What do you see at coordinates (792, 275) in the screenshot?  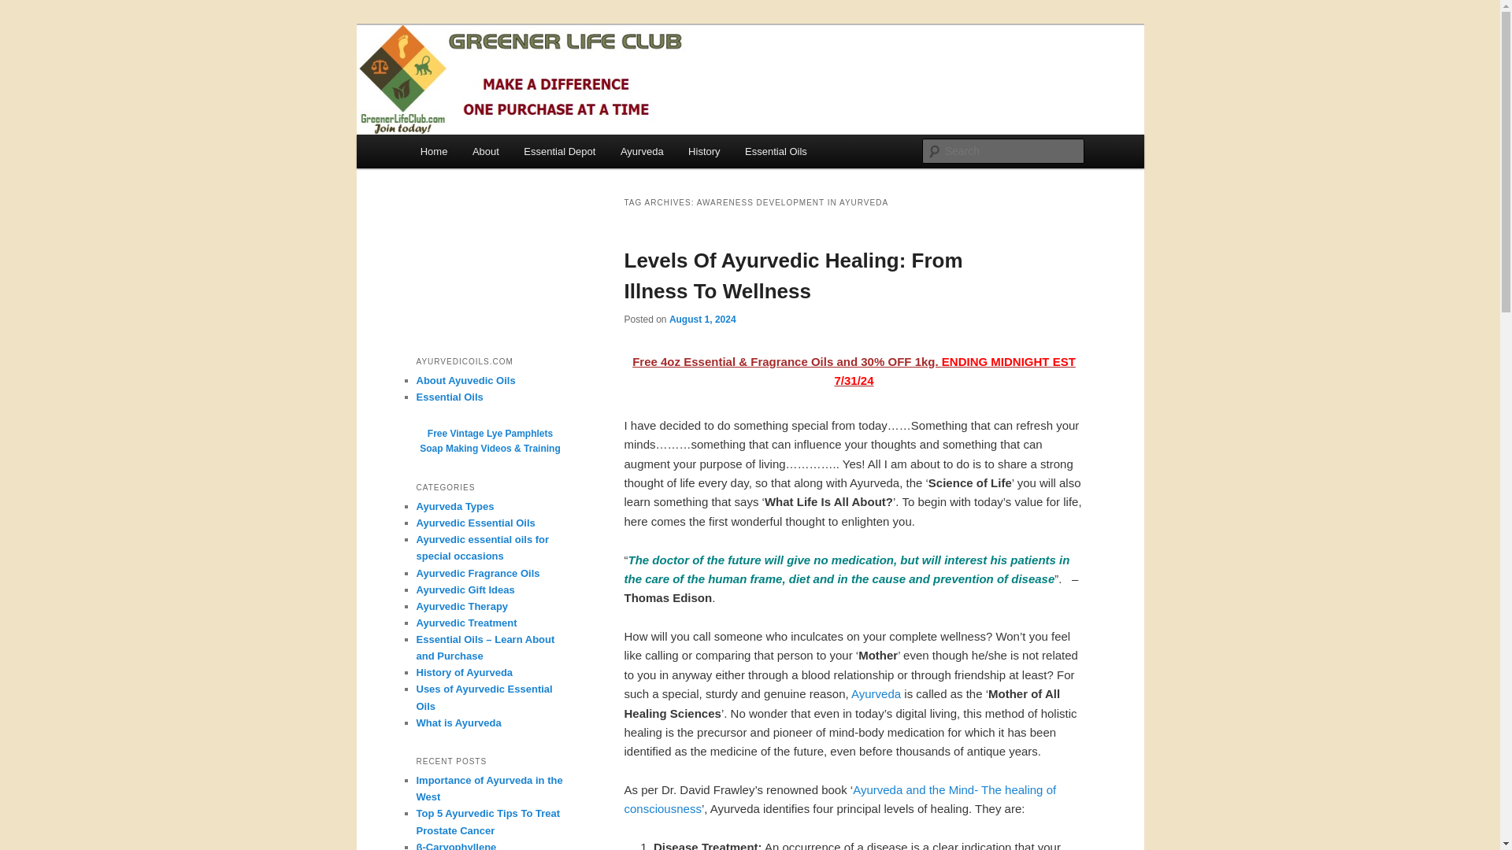 I see `Levels Of Ayurvedic Healing: From Illness To Wellness` at bounding box center [792, 275].